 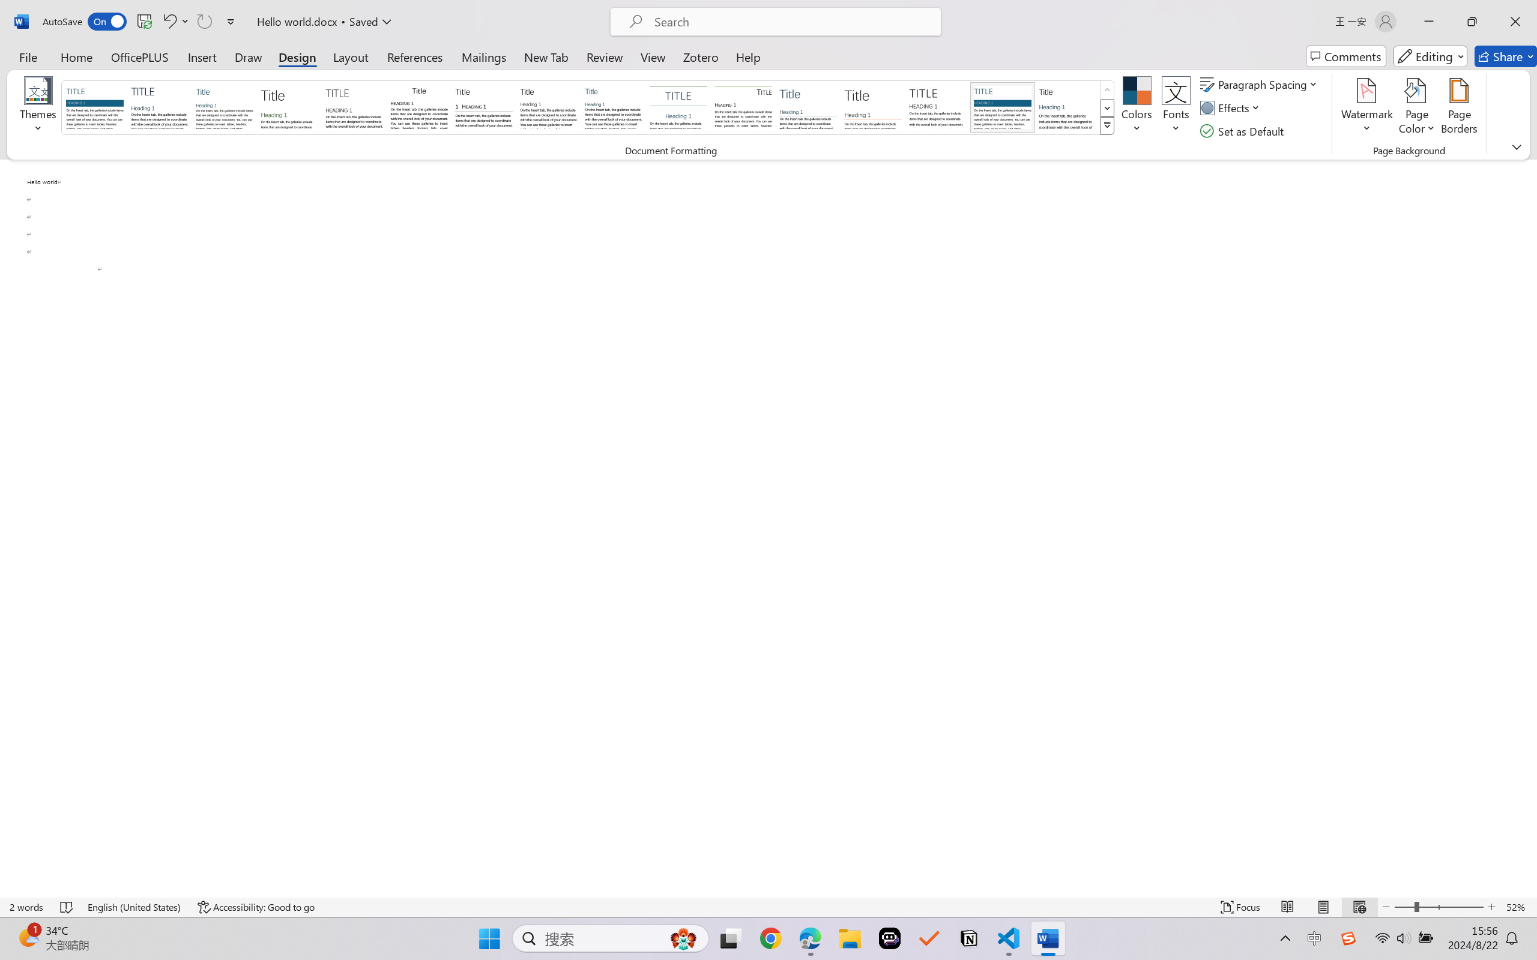 I want to click on Class: MsoCommandBar, so click(x=768, y=907).